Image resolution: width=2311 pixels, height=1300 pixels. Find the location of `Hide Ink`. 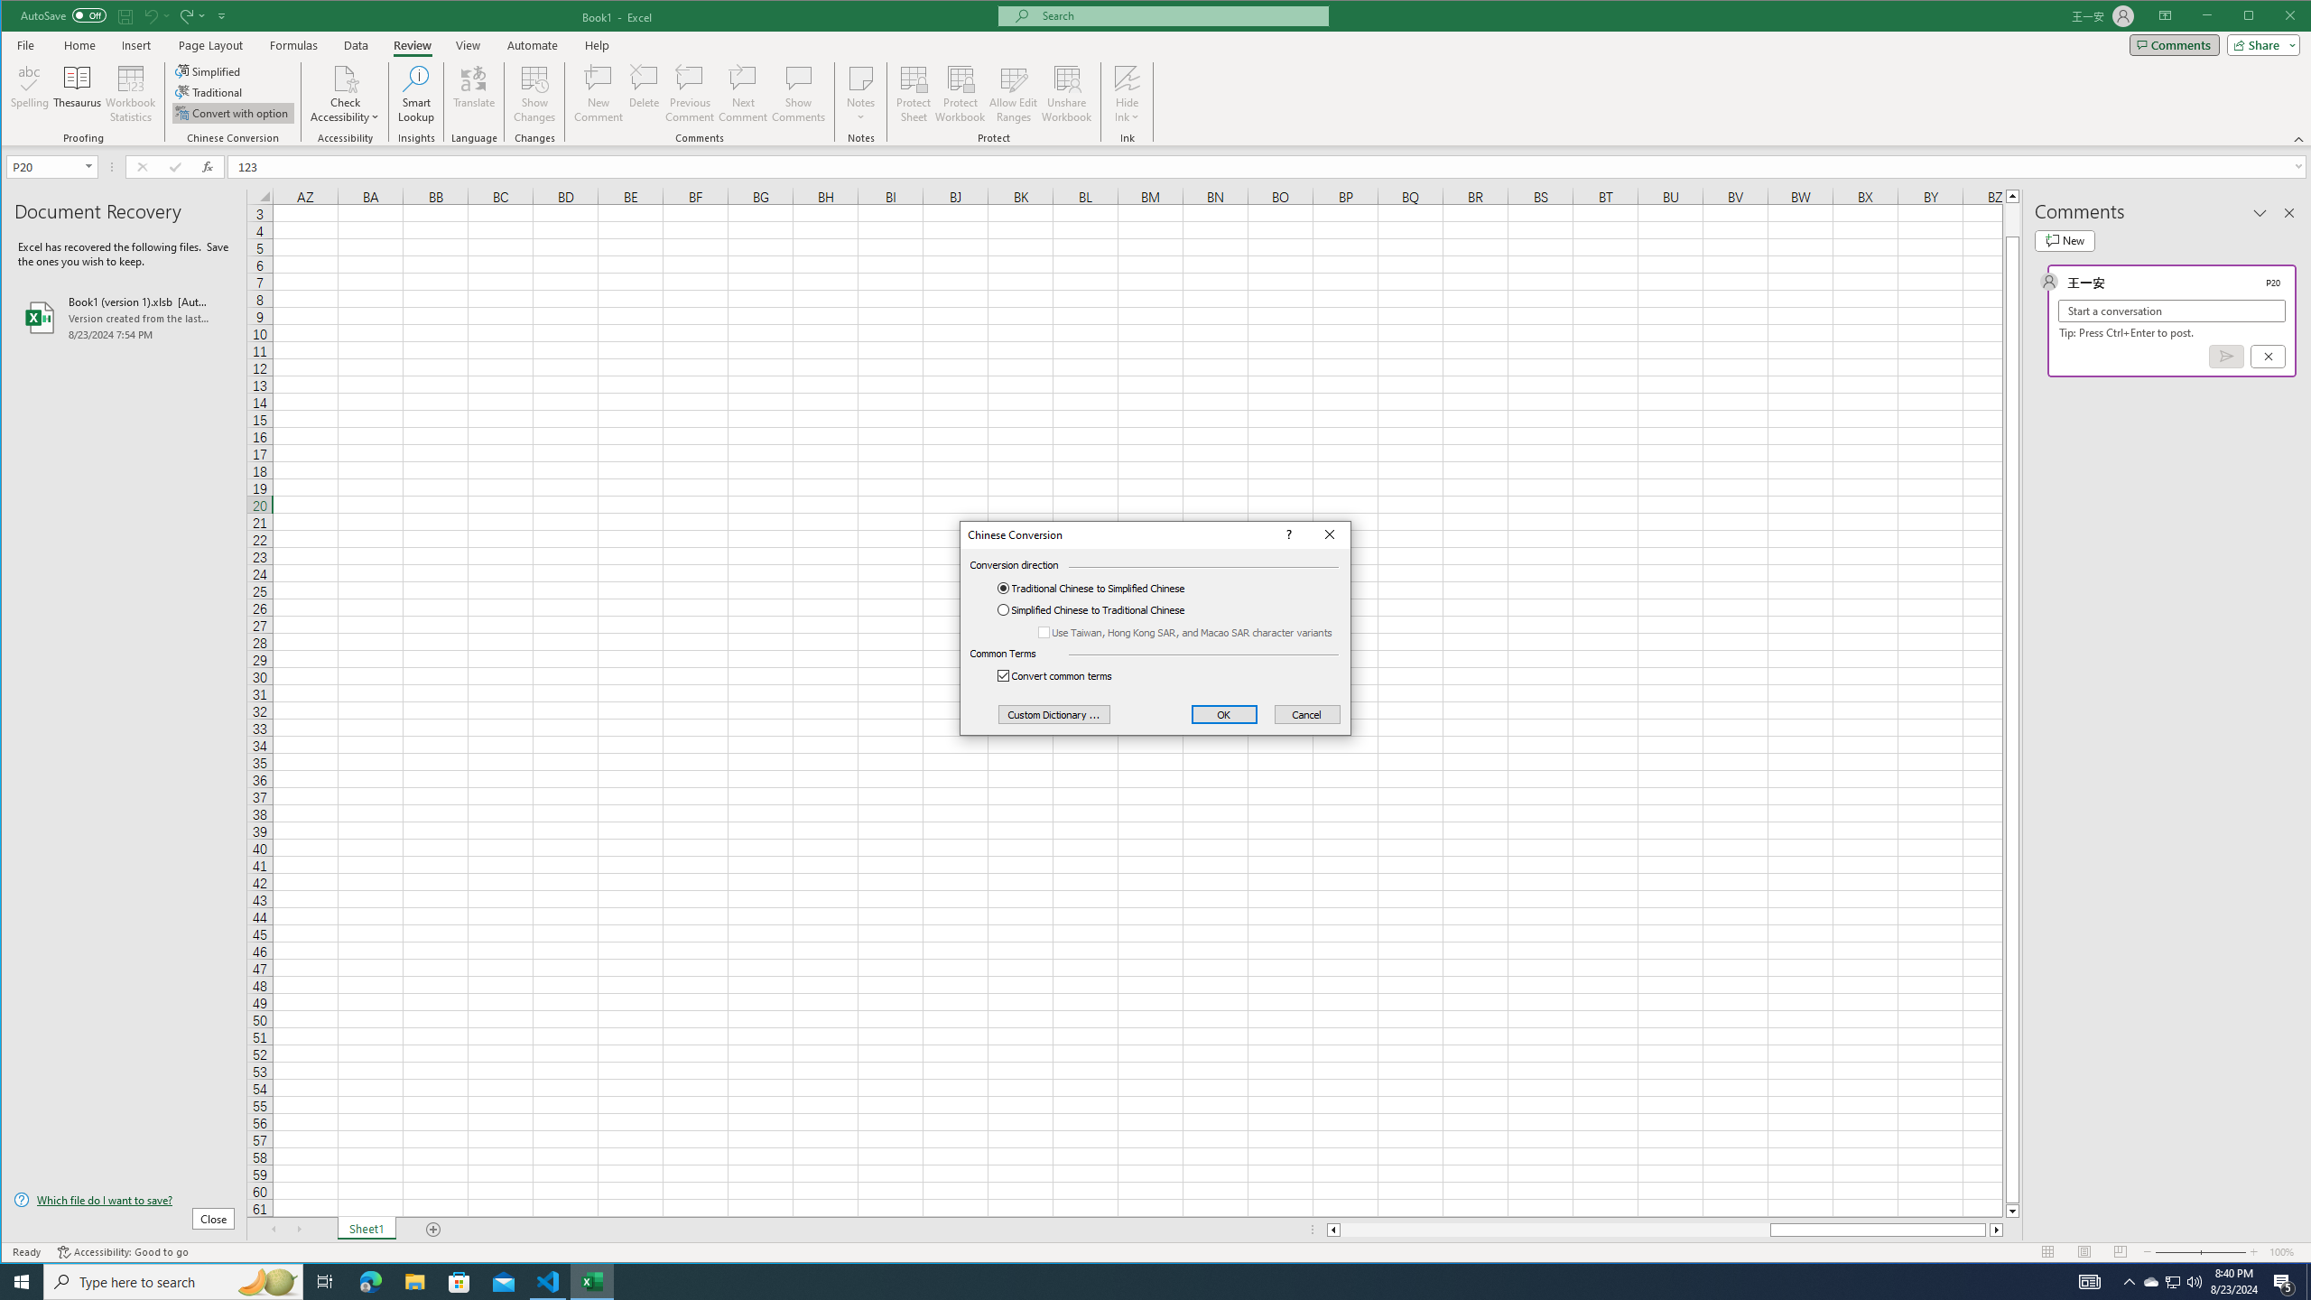

Hide Ink is located at coordinates (1127, 78).